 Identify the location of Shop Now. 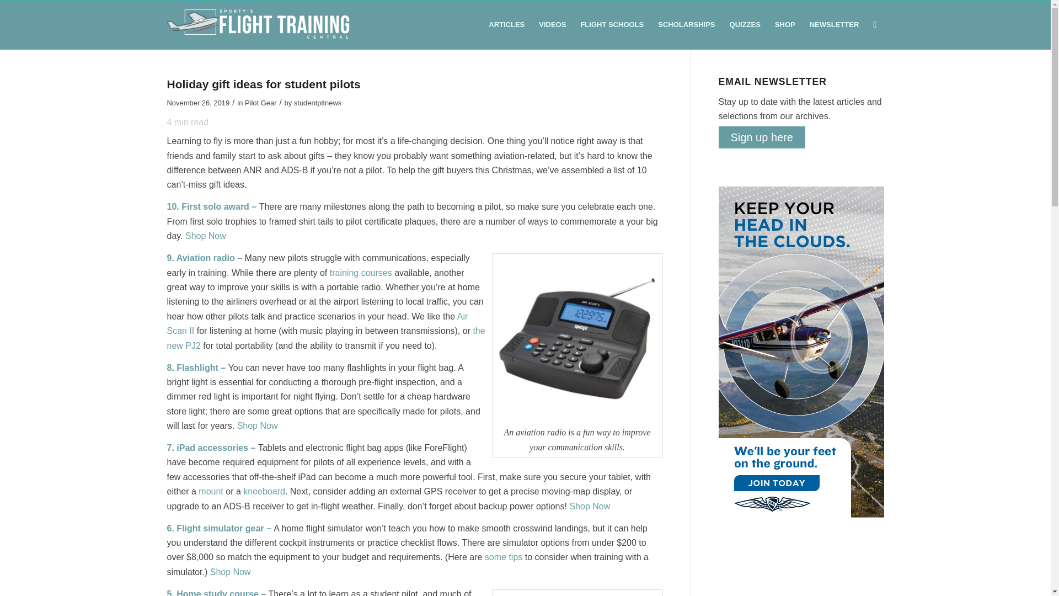
(206, 236).